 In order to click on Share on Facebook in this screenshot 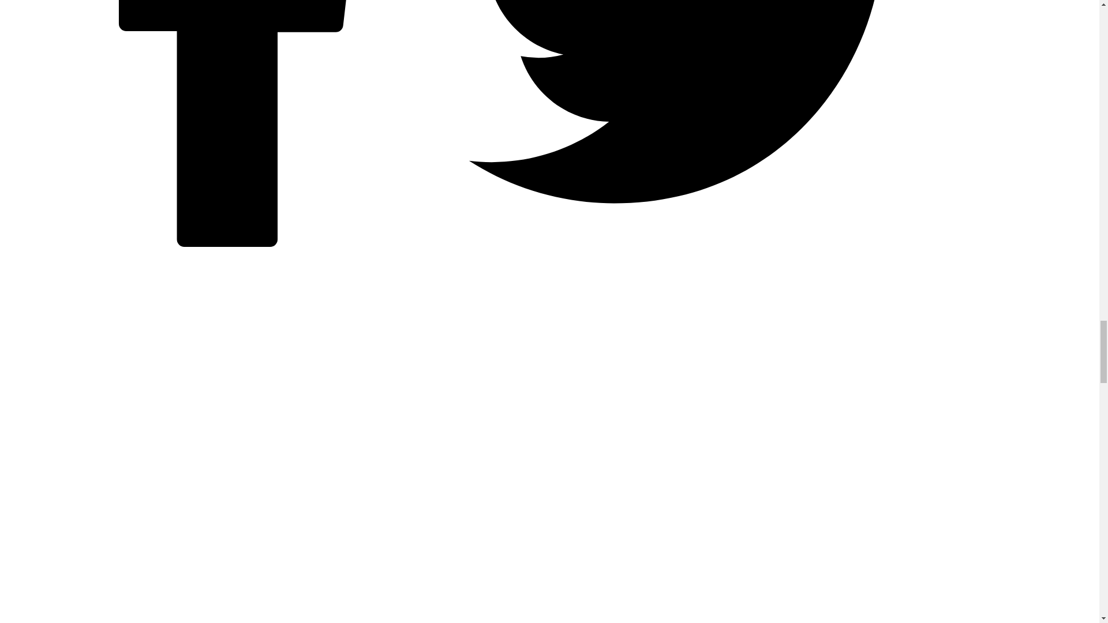, I will do `click(237, 243)`.